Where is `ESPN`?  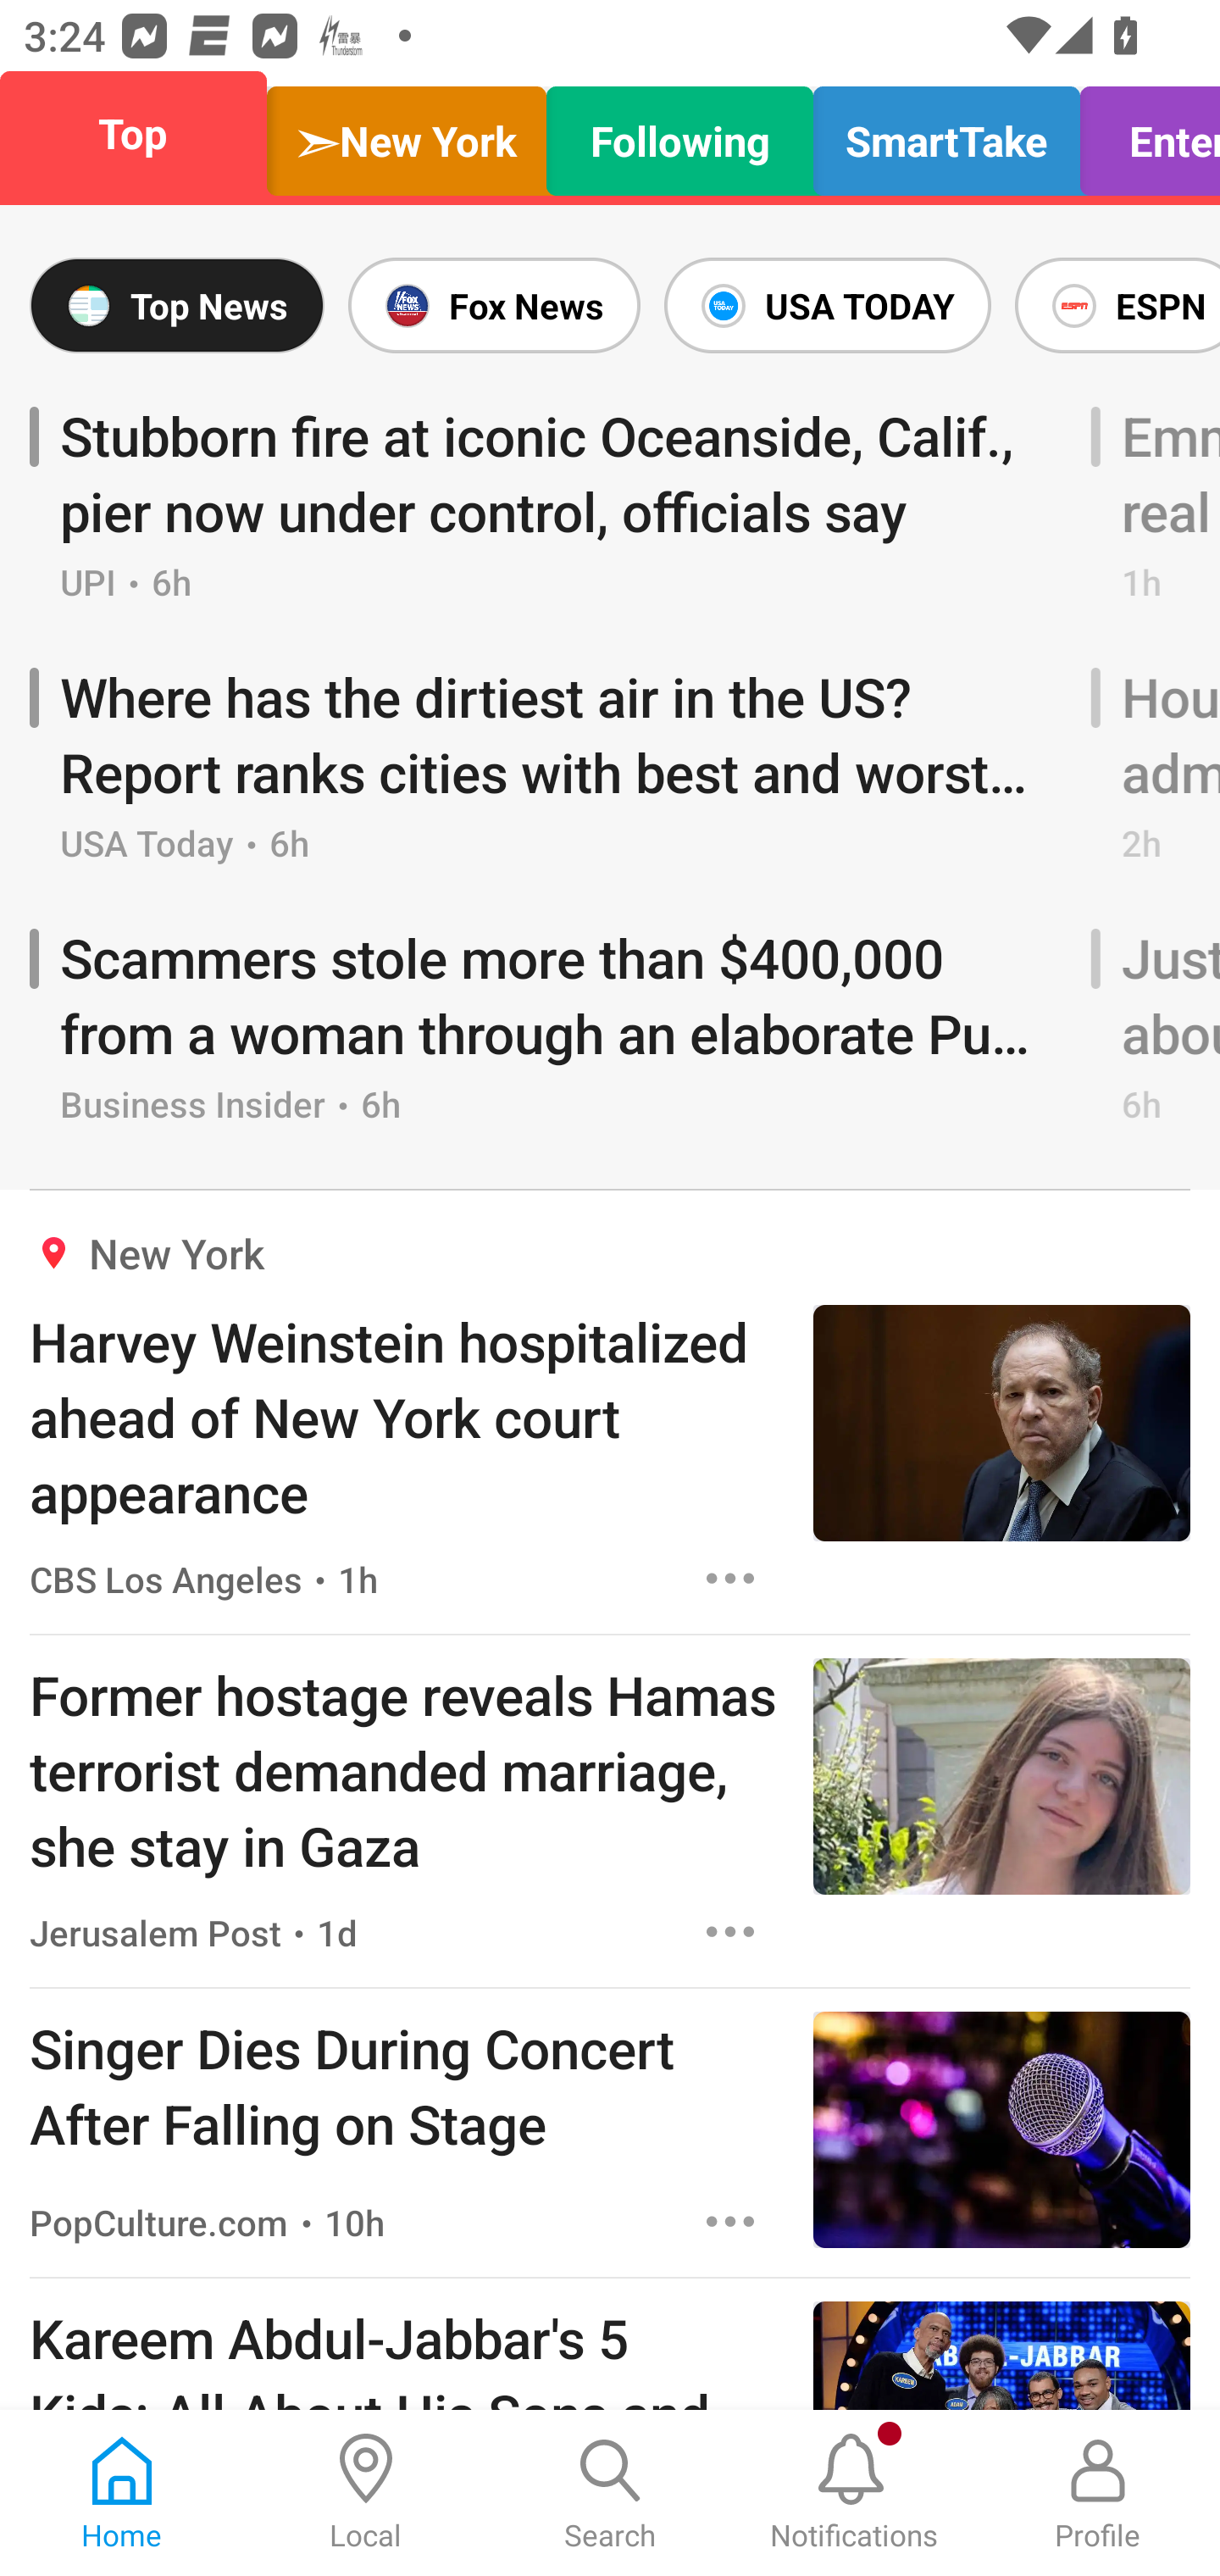
ESPN is located at coordinates (1112, 305).